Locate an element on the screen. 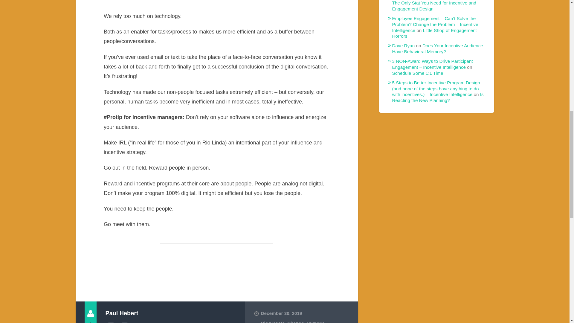 Image resolution: width=574 pixels, height=323 pixels. The Only Stat You Need for Incentive and Engagement Design is located at coordinates (434, 6).